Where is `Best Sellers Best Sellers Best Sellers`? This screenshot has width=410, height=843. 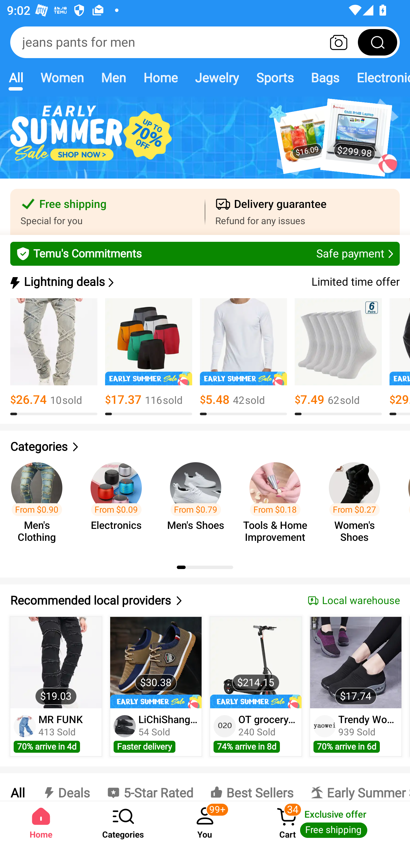
Best Sellers Best Sellers Best Sellers is located at coordinates (252, 787).